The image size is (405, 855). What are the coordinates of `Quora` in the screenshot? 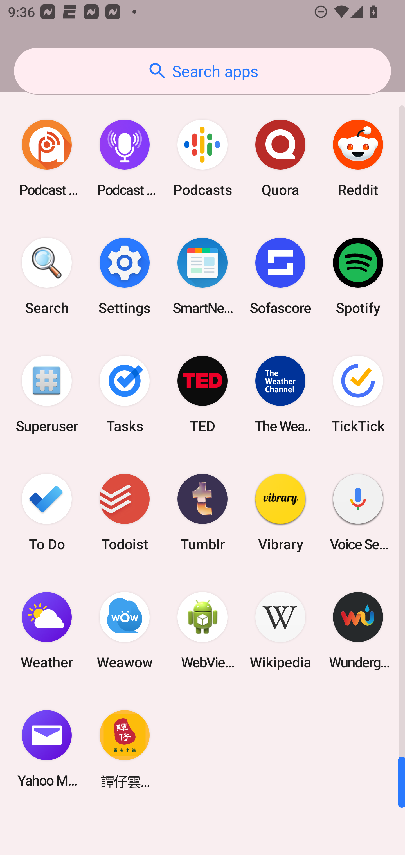 It's located at (280, 158).